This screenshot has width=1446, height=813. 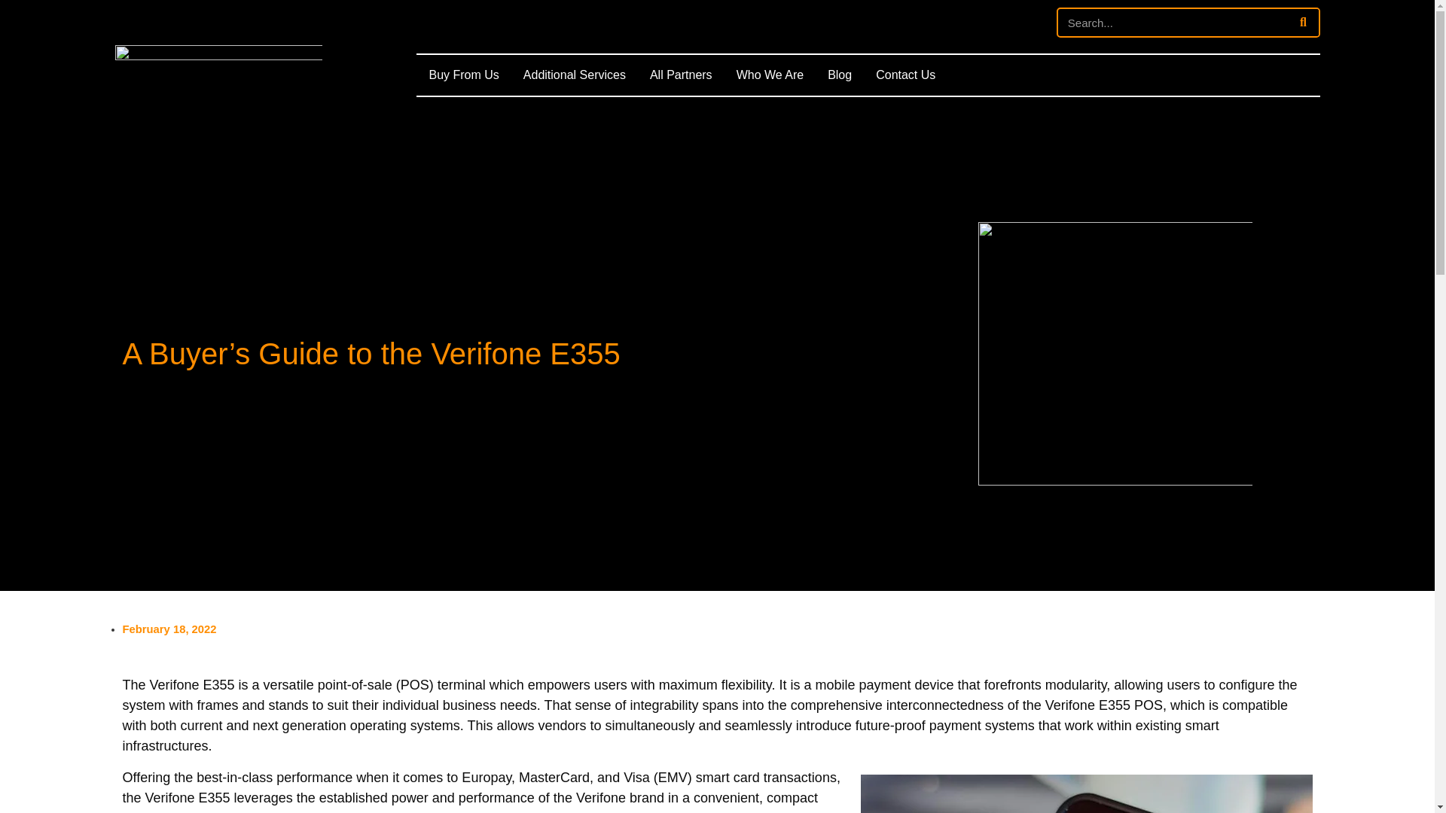 I want to click on Who We Are, so click(x=770, y=75).